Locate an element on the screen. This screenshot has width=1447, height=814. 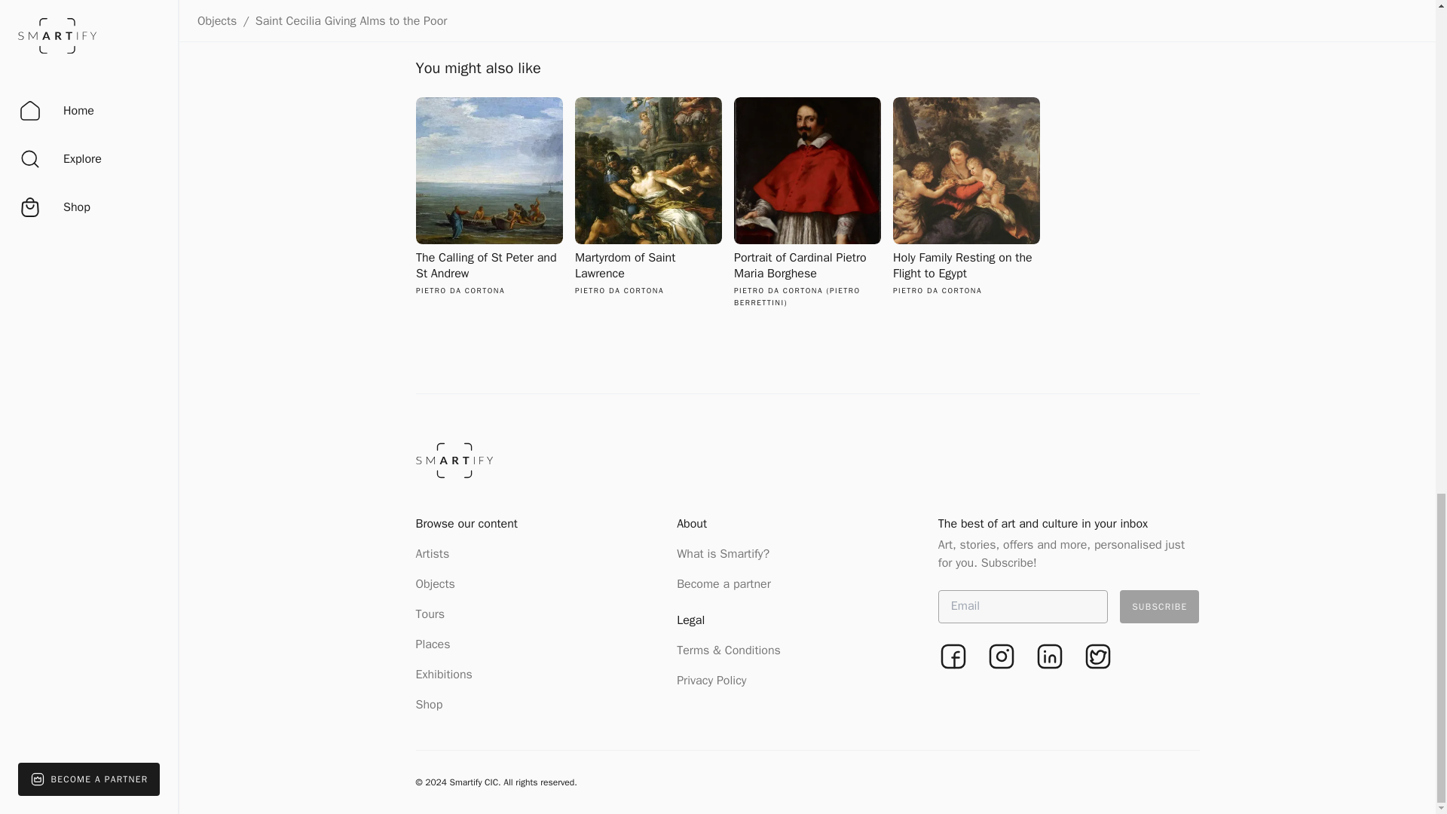
Objects is located at coordinates (723, 553).